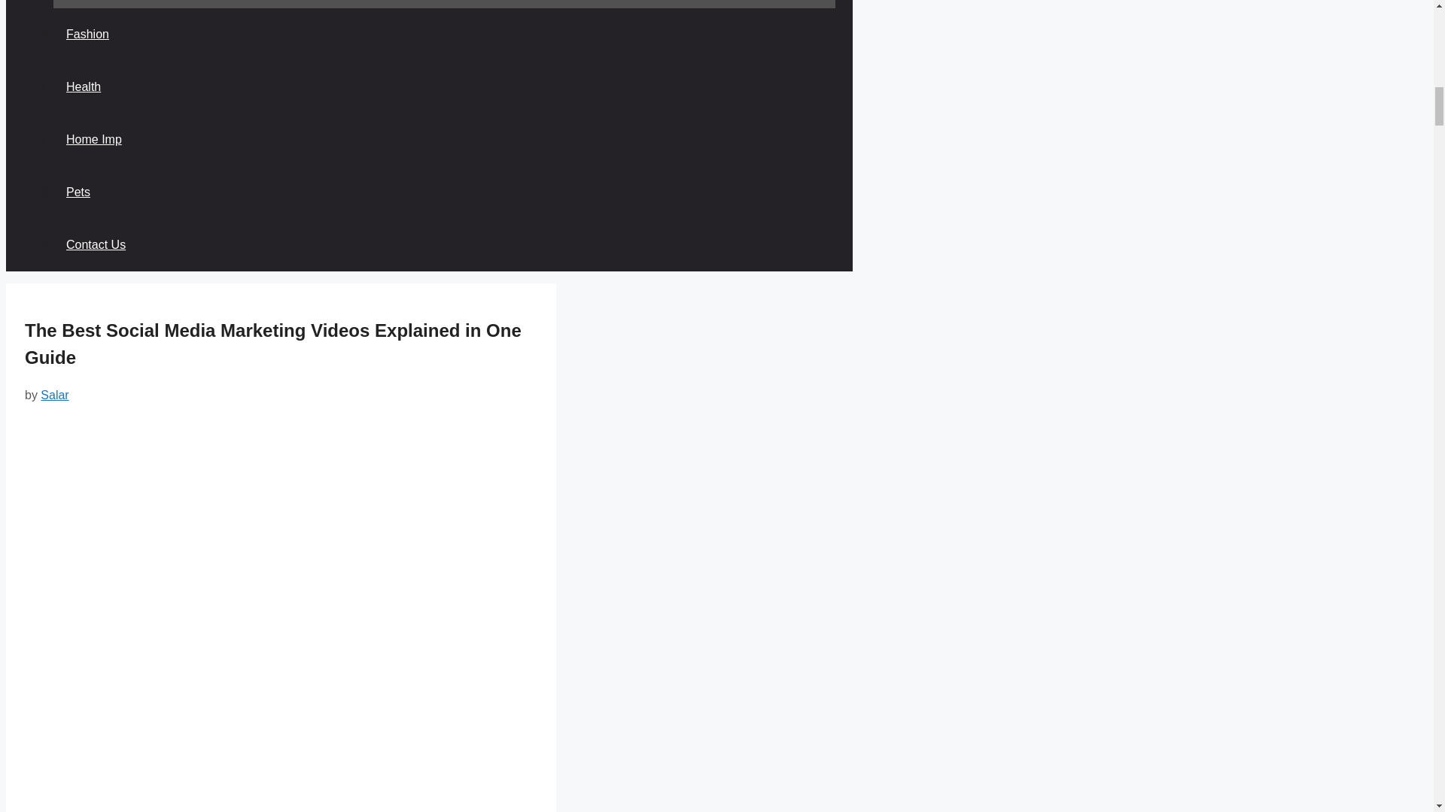 The image size is (1445, 812). What do you see at coordinates (96, 244) in the screenshot?
I see `Contact Us` at bounding box center [96, 244].